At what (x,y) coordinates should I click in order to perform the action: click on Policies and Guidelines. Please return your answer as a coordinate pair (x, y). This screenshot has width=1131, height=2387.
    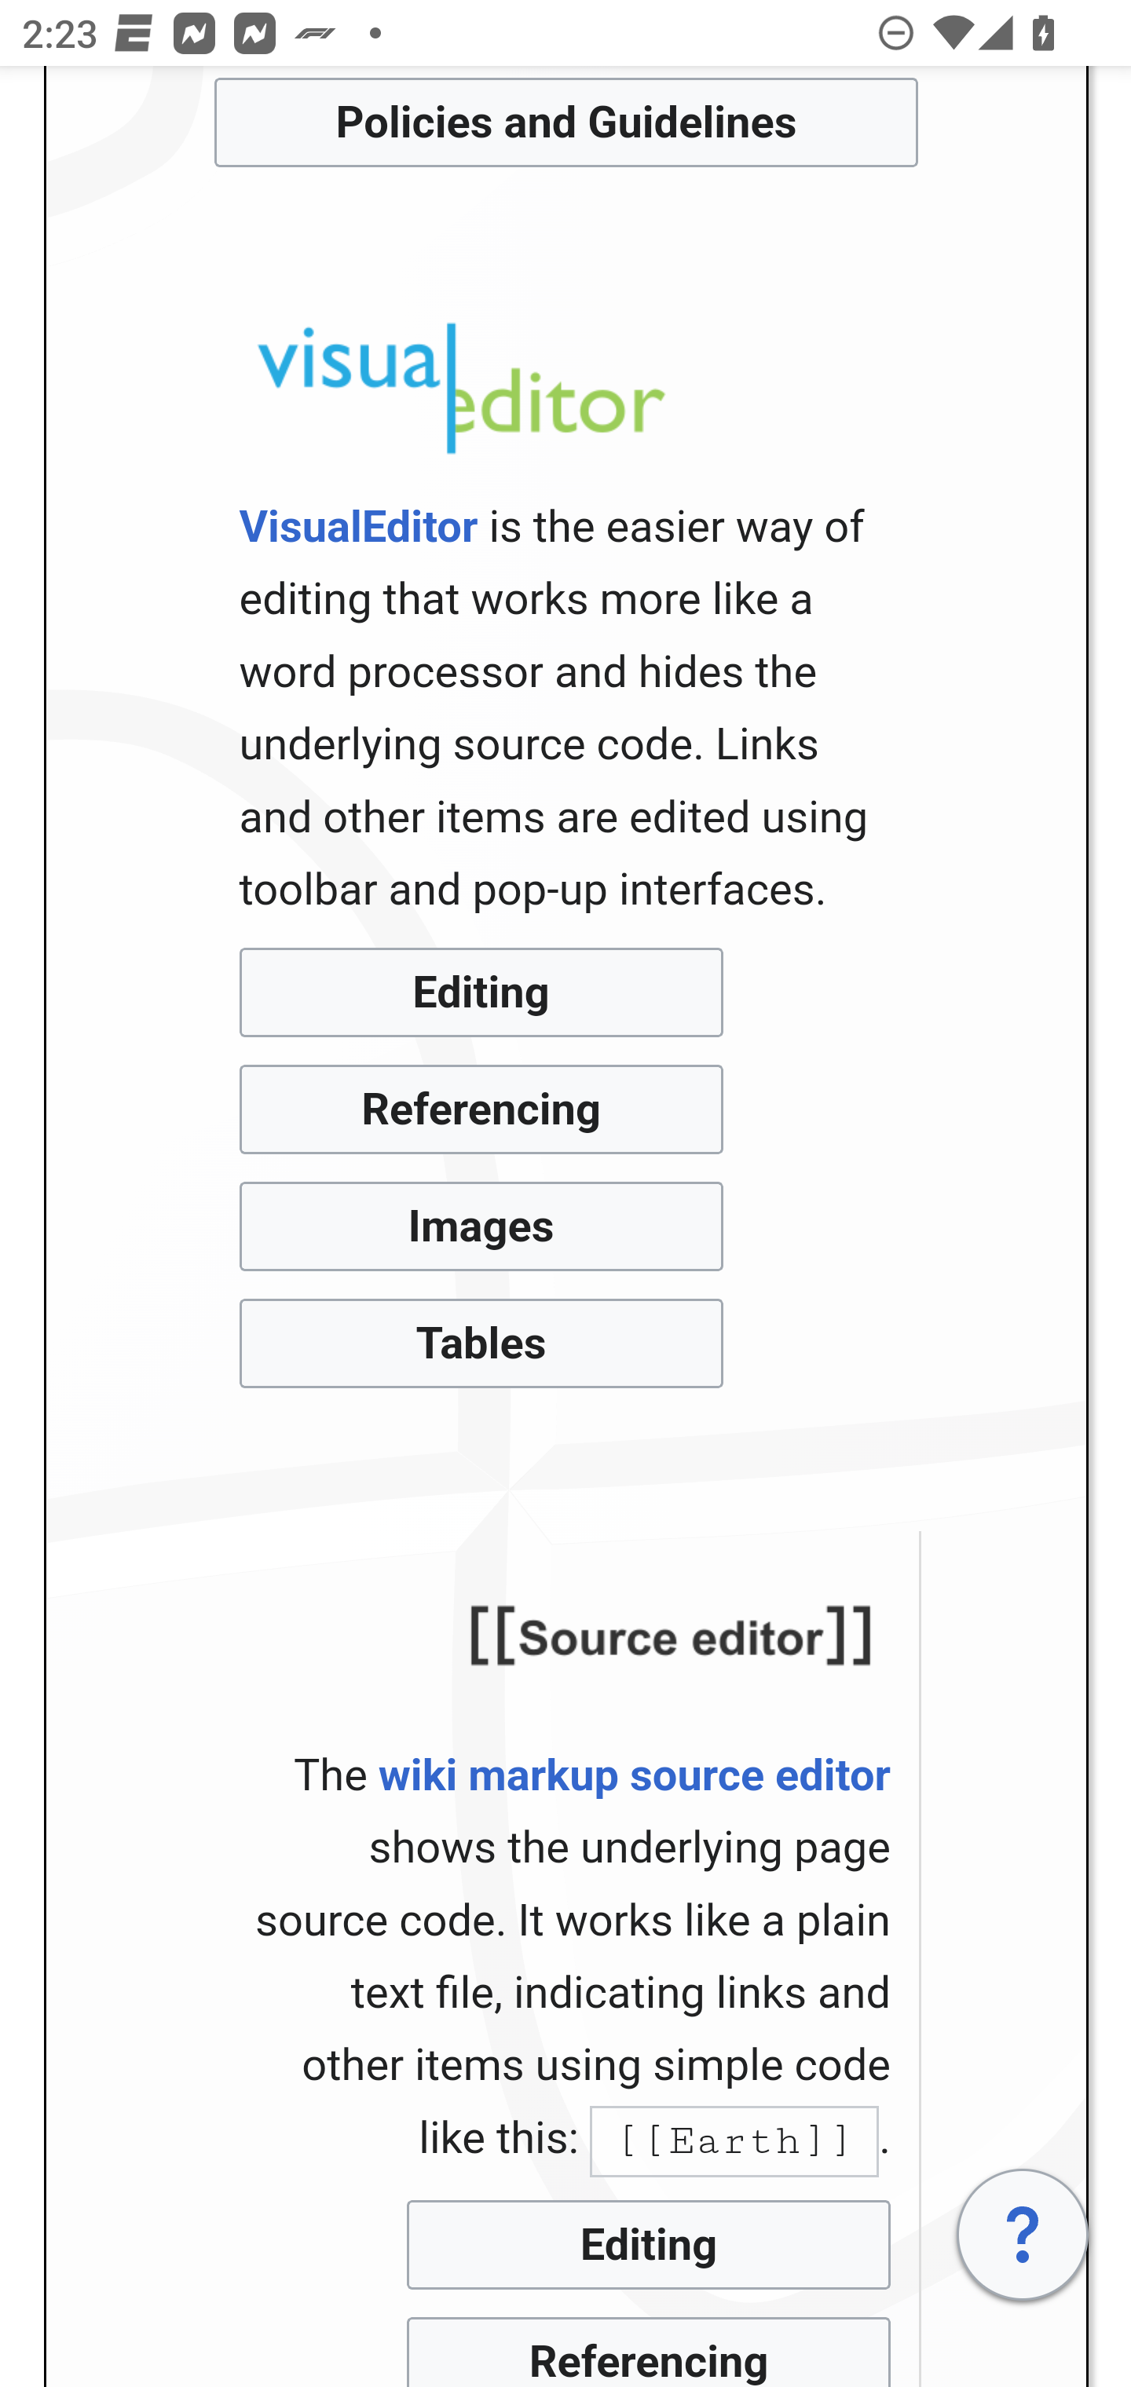
    Looking at the image, I should click on (566, 122).